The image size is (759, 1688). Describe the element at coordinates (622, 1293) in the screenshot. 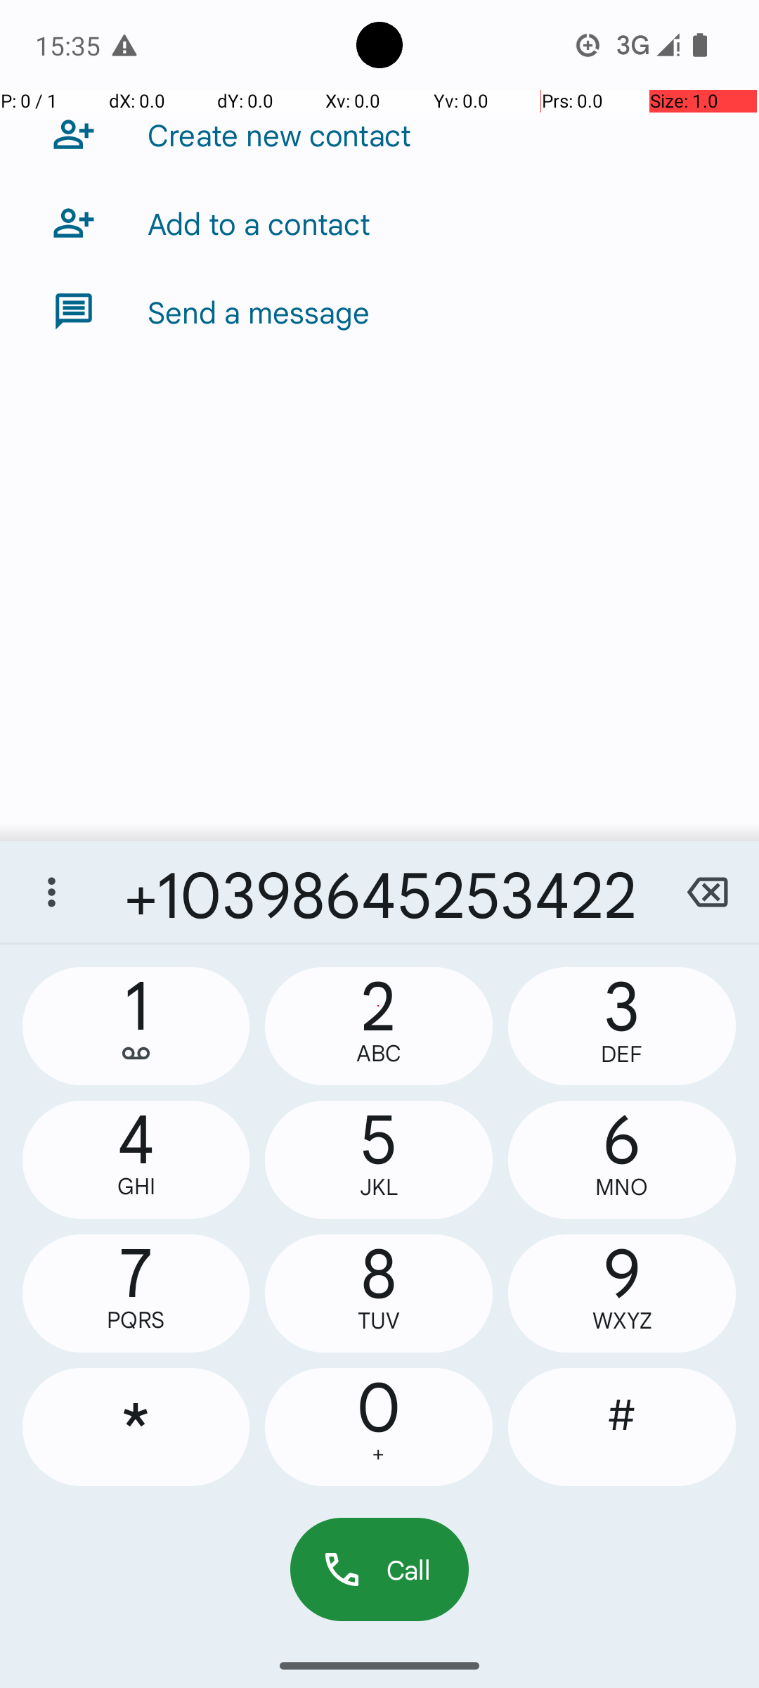

I see `9,WXYZ` at that location.